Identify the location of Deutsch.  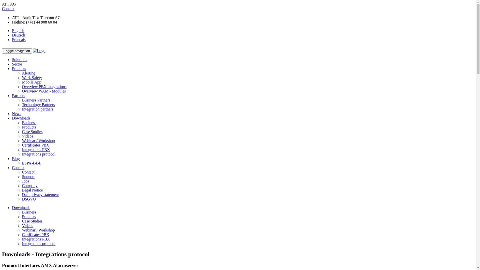
(18, 35).